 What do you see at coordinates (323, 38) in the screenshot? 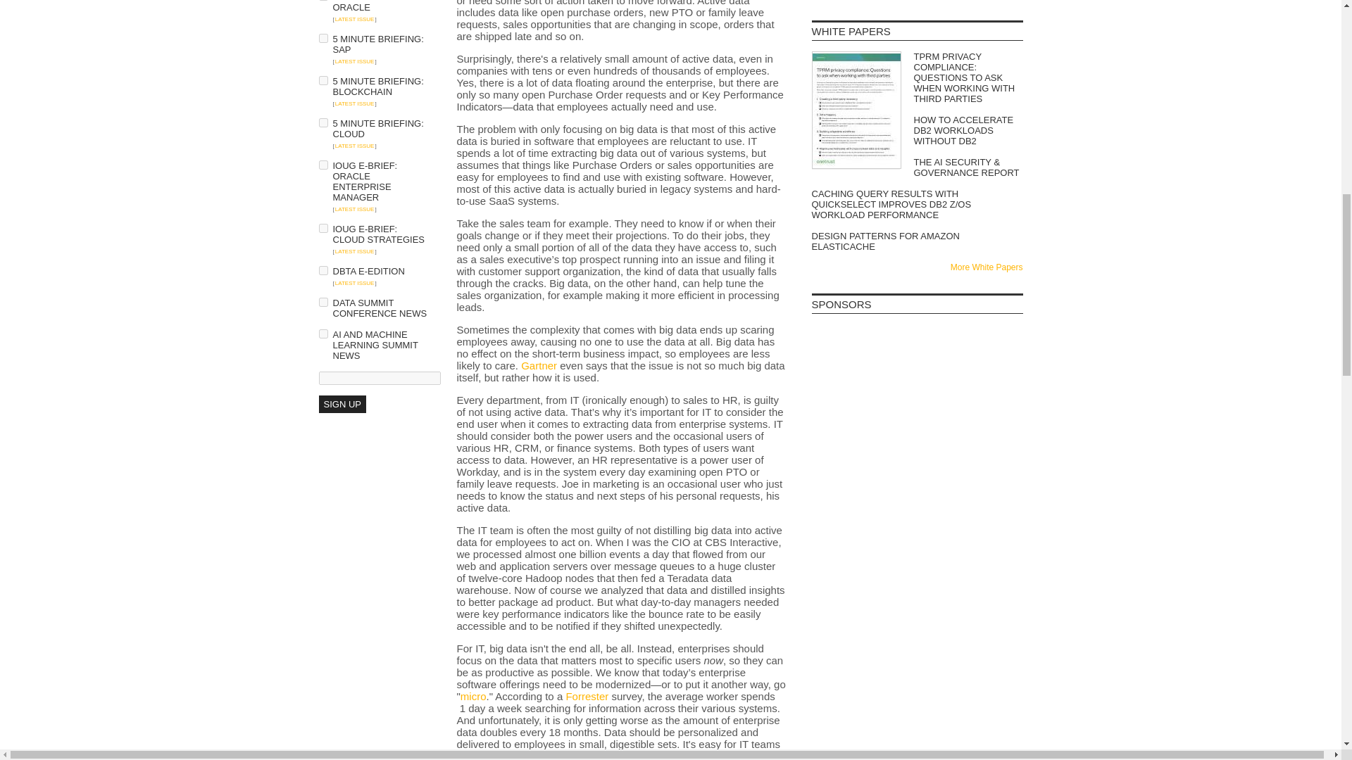
I see `on` at bounding box center [323, 38].